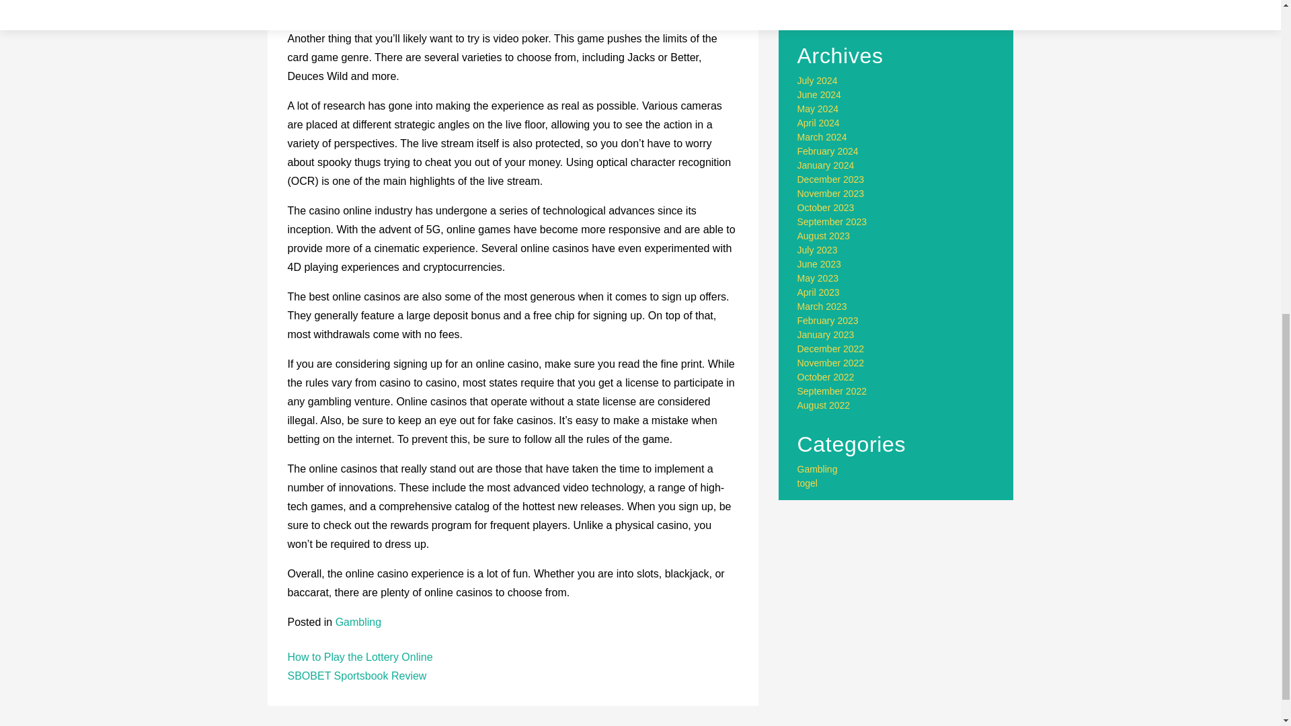 The width and height of the screenshot is (1291, 726). Describe the element at coordinates (831, 179) in the screenshot. I see `December 2023` at that location.